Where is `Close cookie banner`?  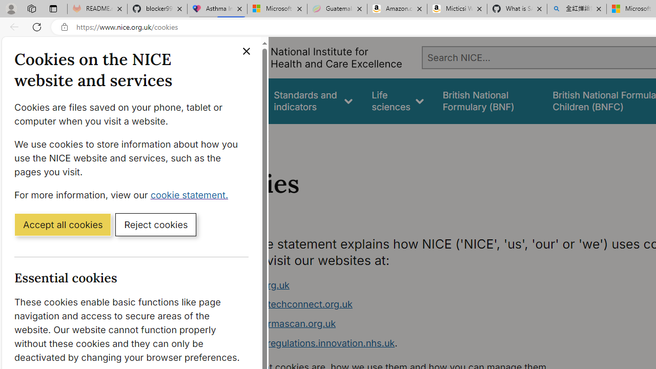 Close cookie banner is located at coordinates (246, 51).